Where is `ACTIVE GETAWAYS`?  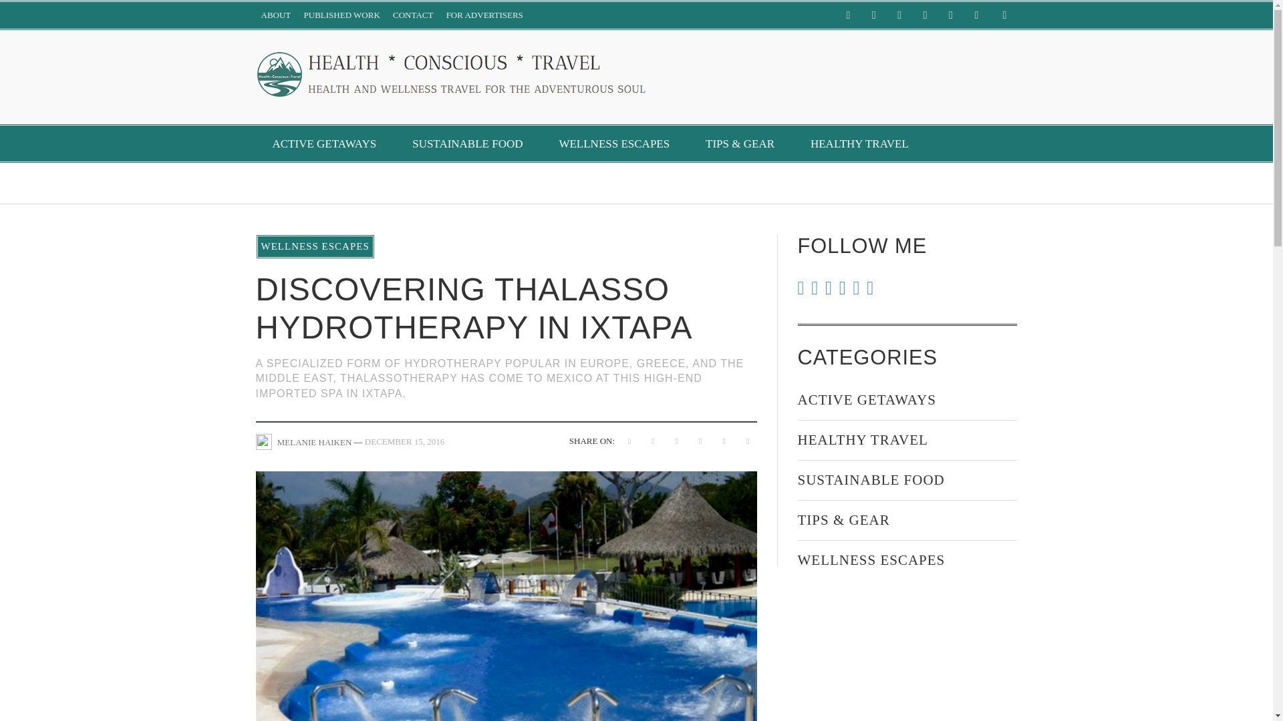 ACTIVE GETAWAYS is located at coordinates (323, 144).